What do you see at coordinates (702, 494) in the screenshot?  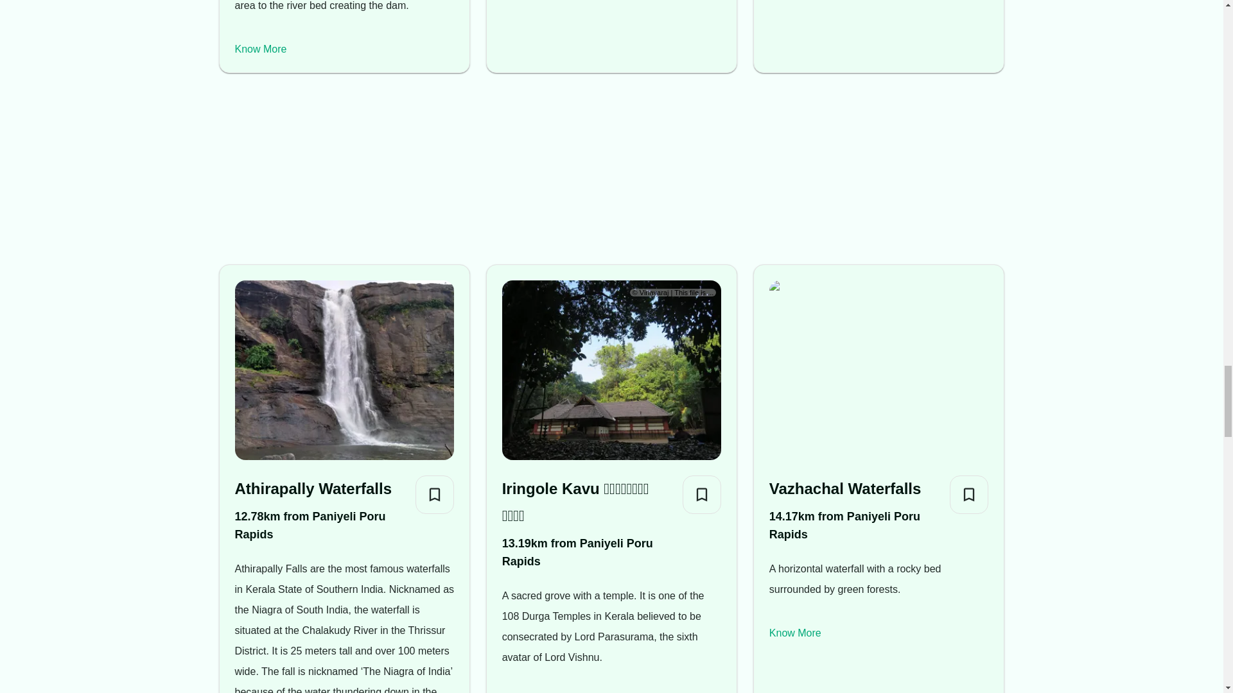 I see `Add to Bucket List` at bounding box center [702, 494].